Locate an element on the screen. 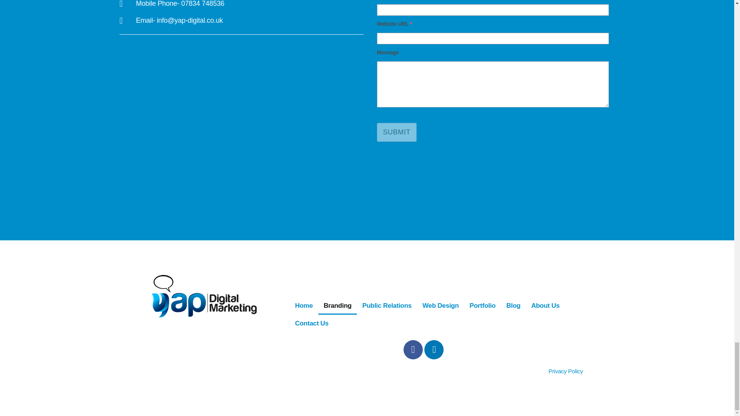 The width and height of the screenshot is (740, 416). Public Relations is located at coordinates (387, 305).